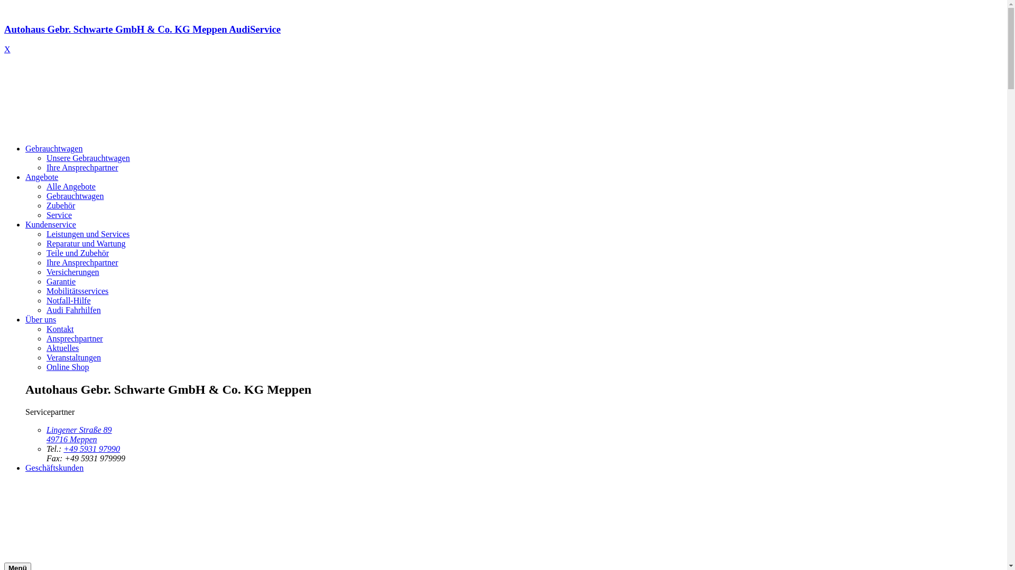 The image size is (1015, 570). What do you see at coordinates (62, 348) in the screenshot?
I see `Aktuelles` at bounding box center [62, 348].